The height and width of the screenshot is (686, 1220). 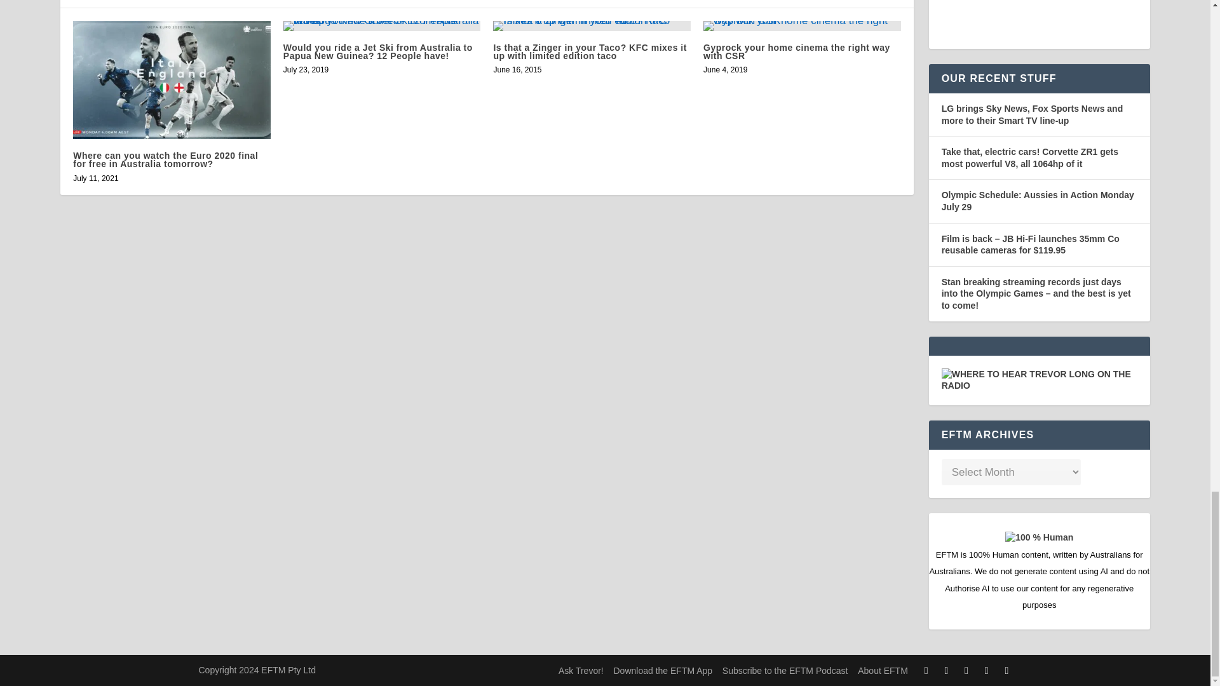 What do you see at coordinates (802, 25) in the screenshot?
I see `Gyprock your home cinema the right way with CSR` at bounding box center [802, 25].